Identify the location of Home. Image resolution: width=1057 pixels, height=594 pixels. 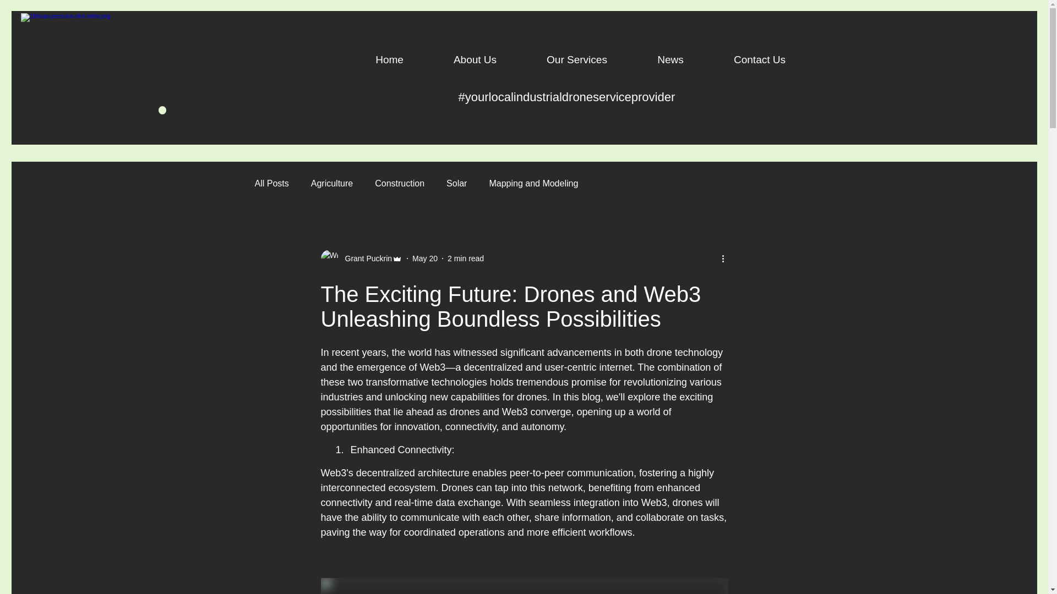
(389, 55).